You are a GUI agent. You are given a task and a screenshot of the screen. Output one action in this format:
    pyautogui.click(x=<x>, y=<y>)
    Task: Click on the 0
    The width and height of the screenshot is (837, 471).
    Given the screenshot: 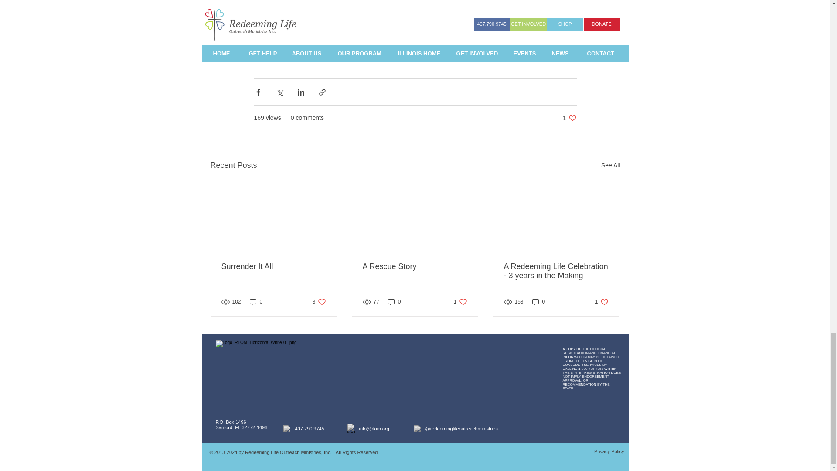 What is the action you would take?
    pyautogui.click(x=610, y=166)
    